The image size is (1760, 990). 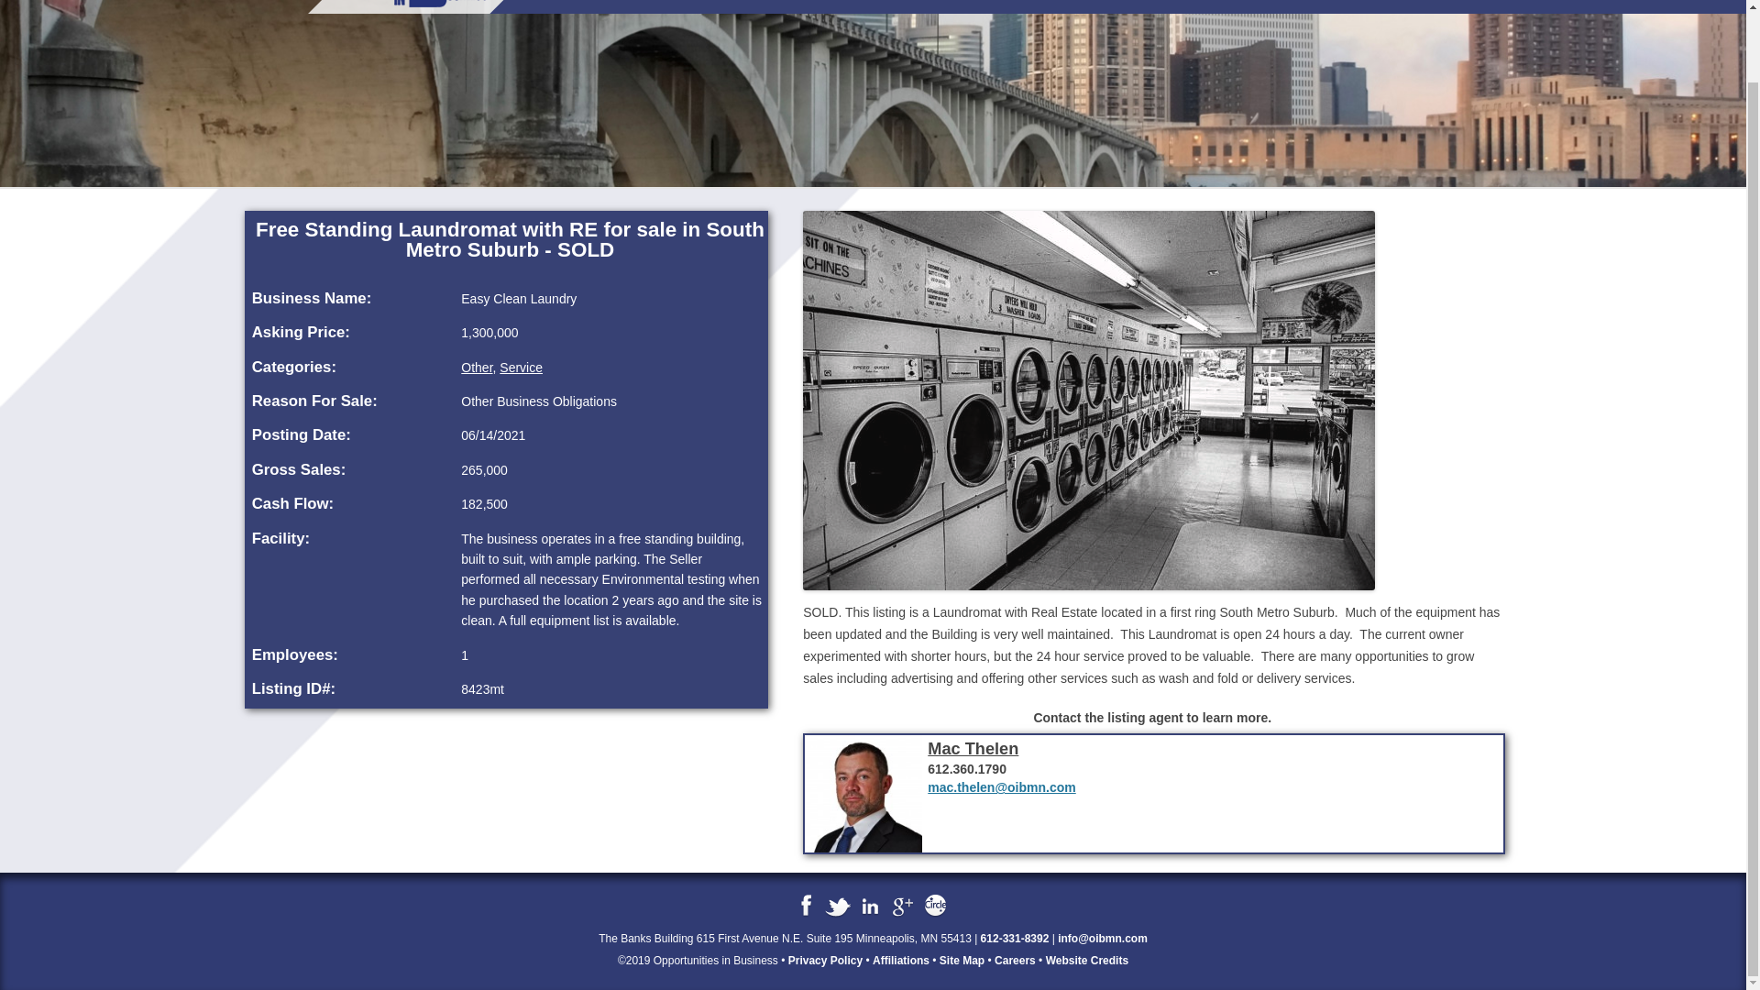 What do you see at coordinates (734, 5) in the screenshot?
I see `Listings` at bounding box center [734, 5].